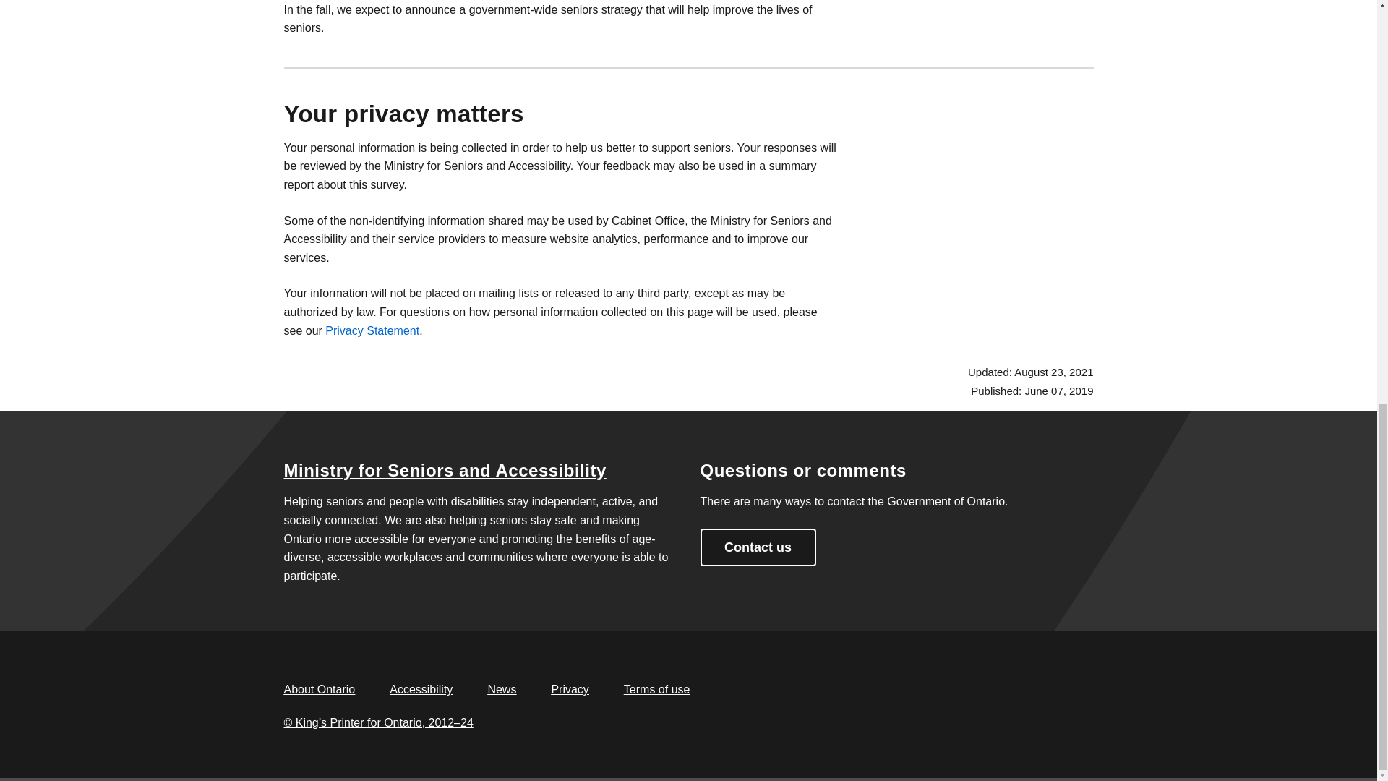  What do you see at coordinates (372, 330) in the screenshot?
I see `Privacy Statement` at bounding box center [372, 330].